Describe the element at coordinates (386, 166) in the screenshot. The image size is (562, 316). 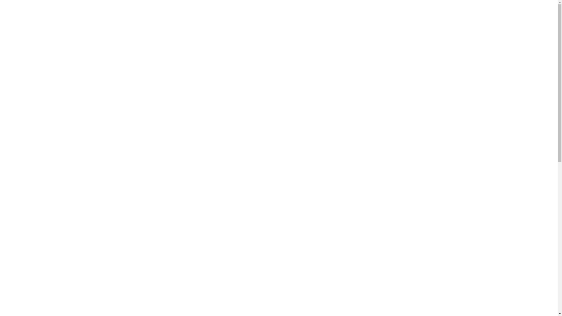
I see `Tips & tricks` at that location.